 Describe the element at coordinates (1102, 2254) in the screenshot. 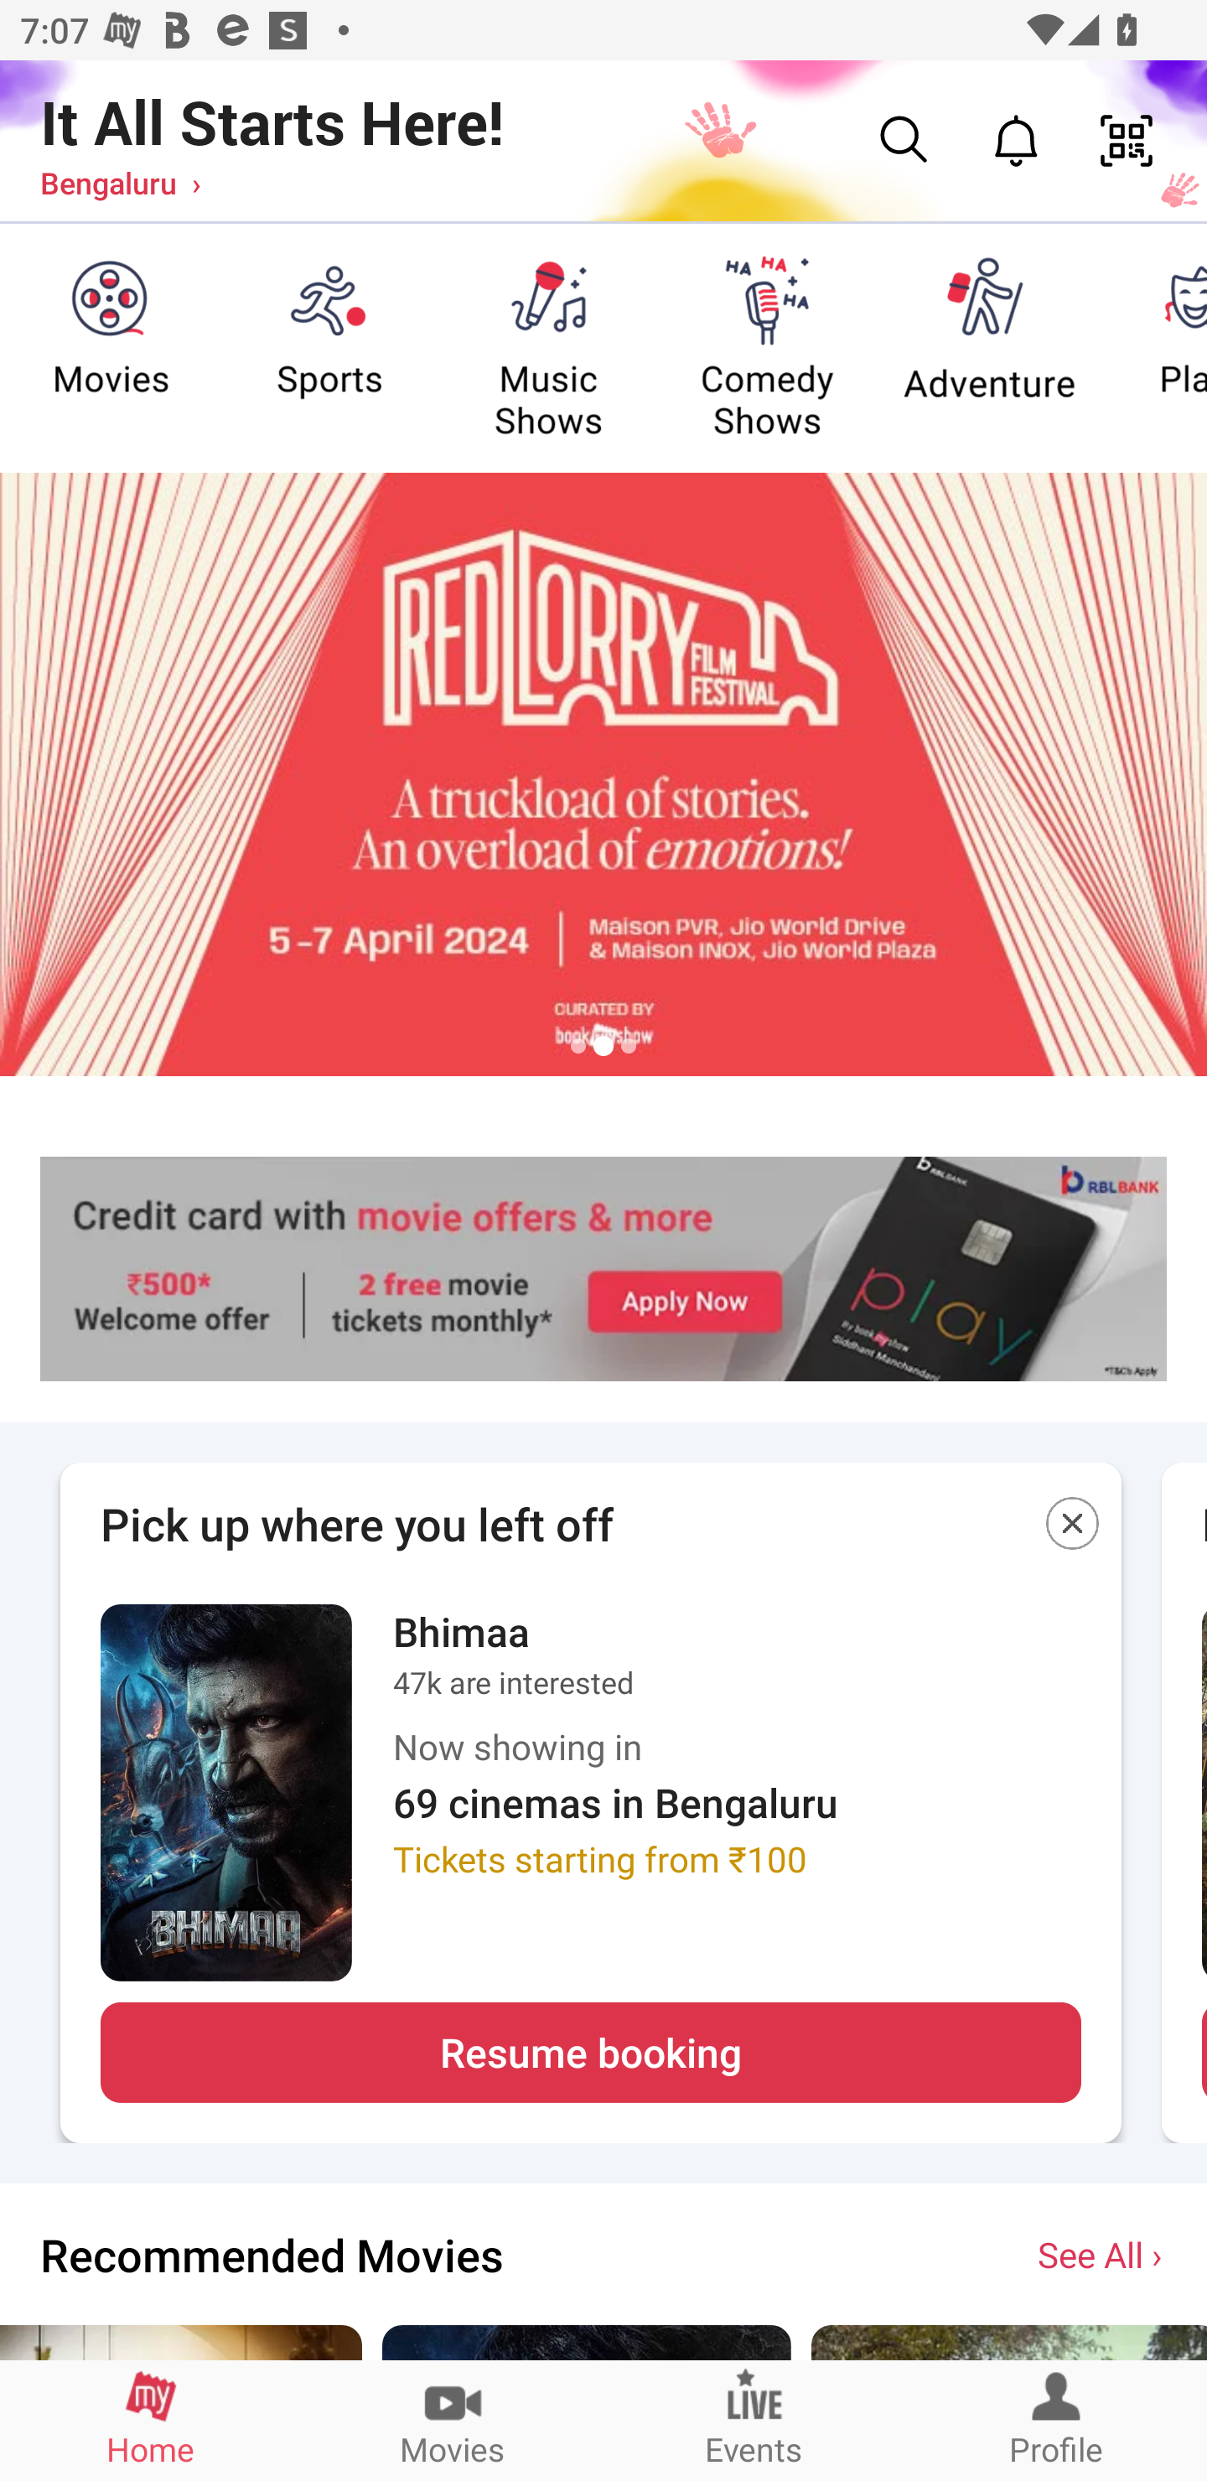

I see `See All ›` at that location.